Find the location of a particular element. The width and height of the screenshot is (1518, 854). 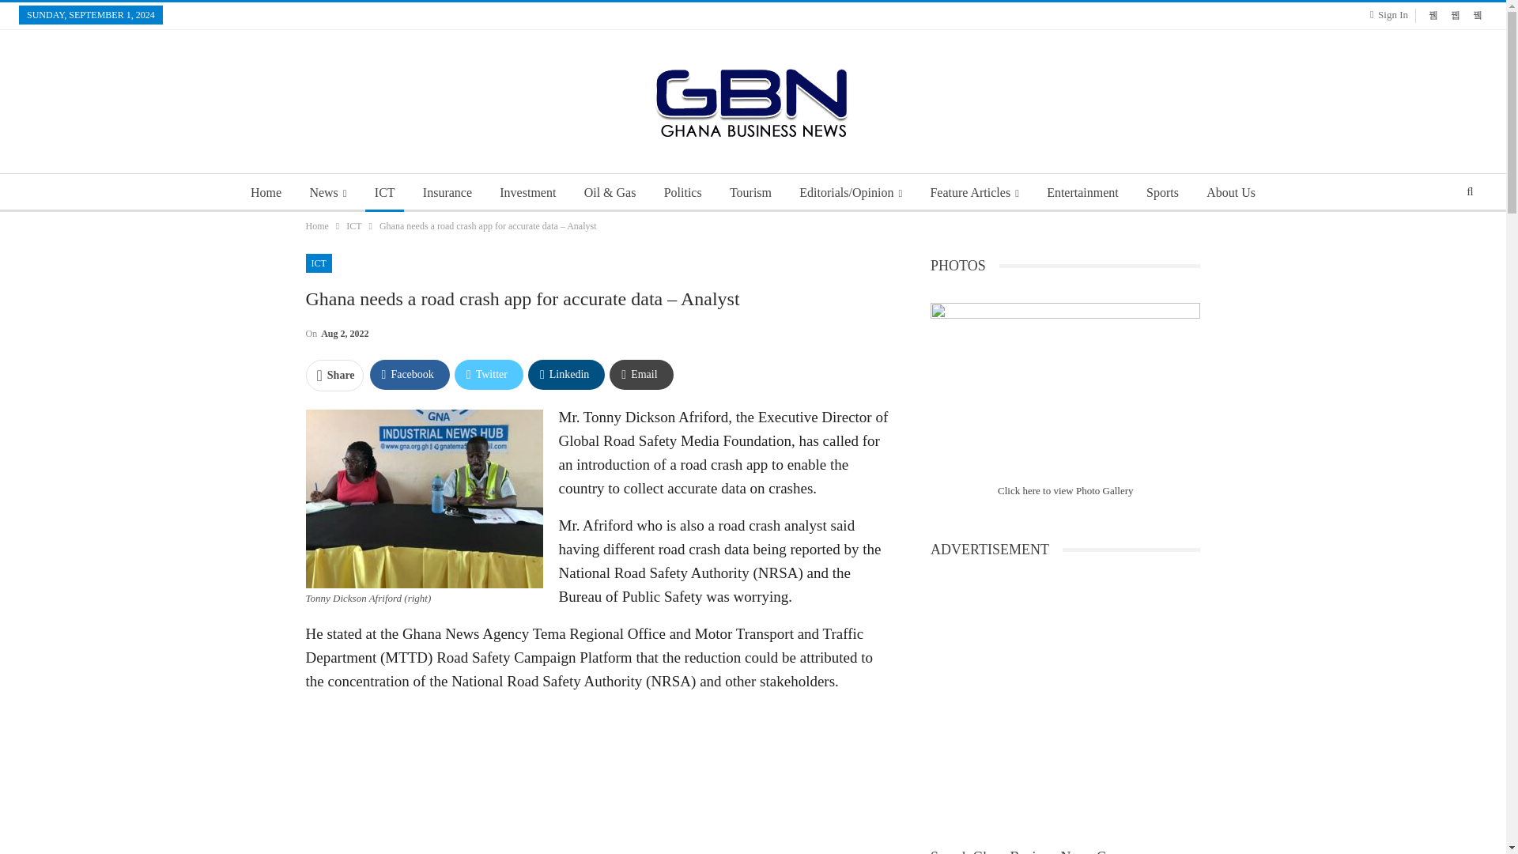

ICT is located at coordinates (318, 263).